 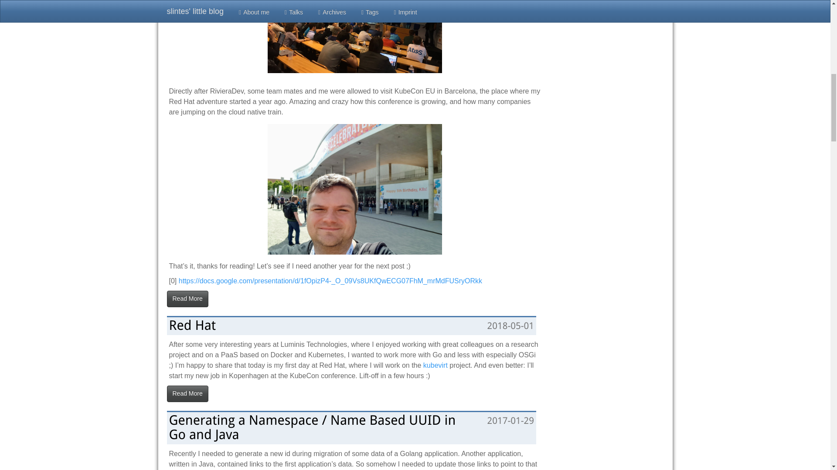 I want to click on Red Hat, so click(x=192, y=325).